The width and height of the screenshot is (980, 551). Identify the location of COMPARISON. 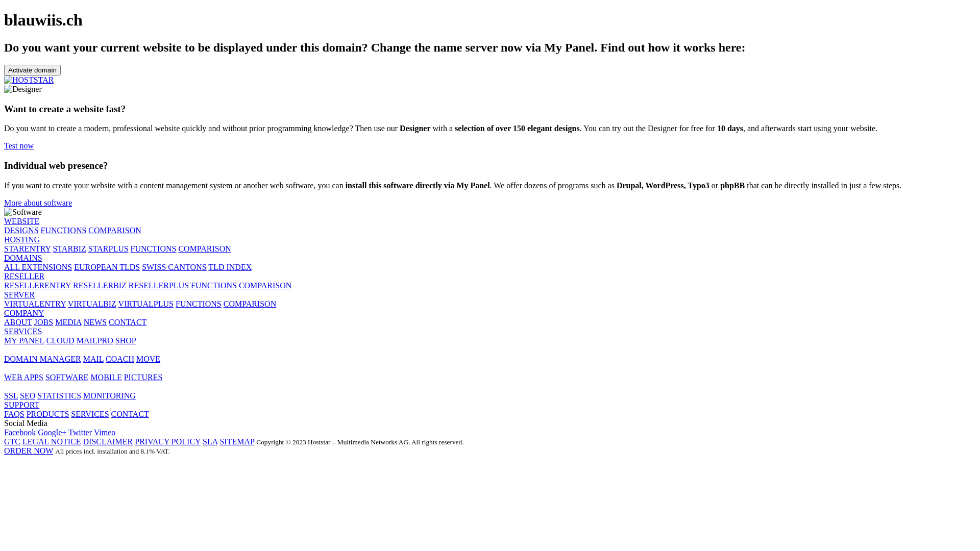
(250, 304).